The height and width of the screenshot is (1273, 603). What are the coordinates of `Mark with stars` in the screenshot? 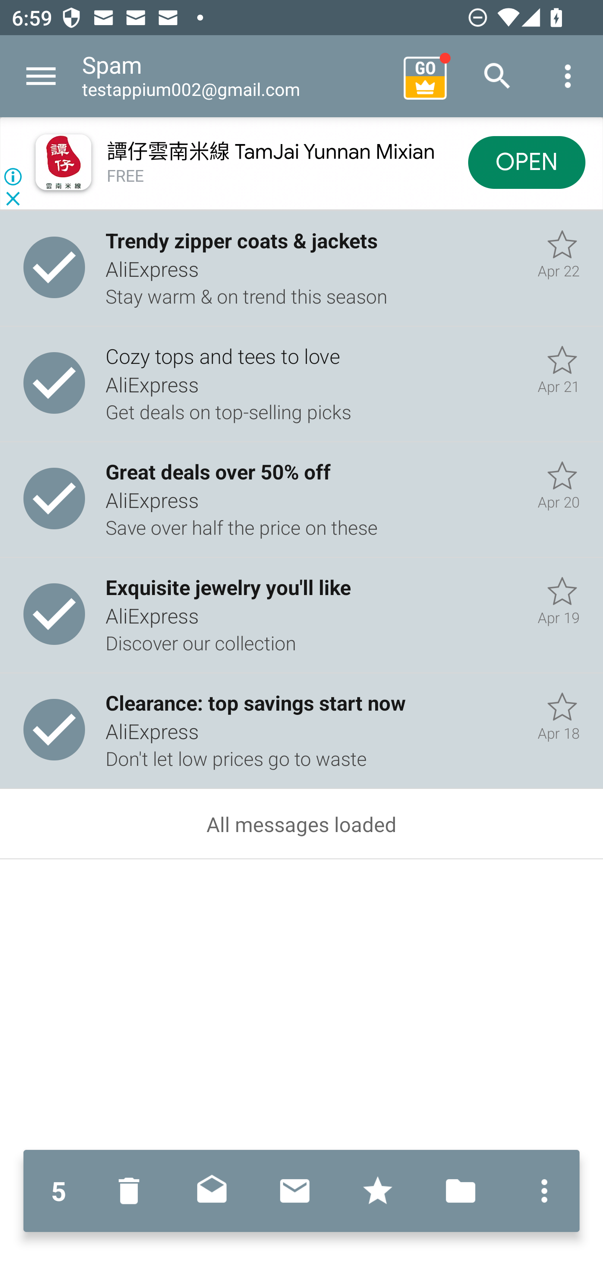 It's located at (378, 1191).